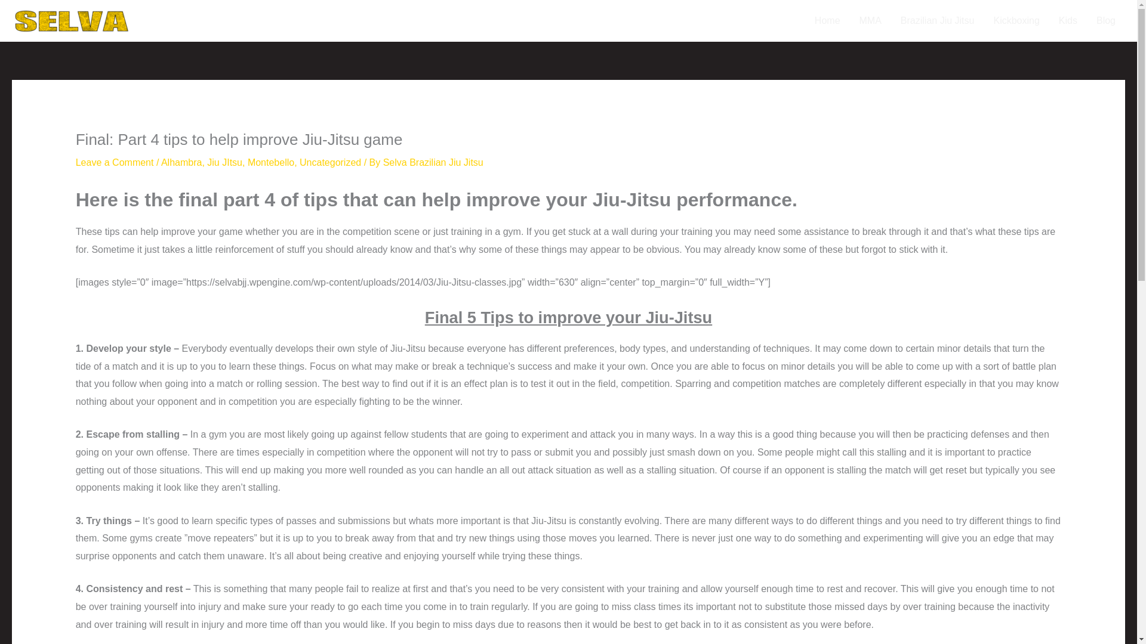 The height and width of the screenshot is (644, 1146). Describe the element at coordinates (938, 21) in the screenshot. I see `Brazilian Jiu Jitsu` at that location.